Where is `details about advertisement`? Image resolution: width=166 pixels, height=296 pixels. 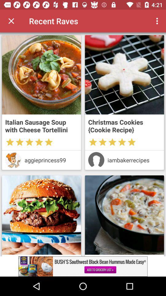 details about advertisement is located at coordinates (83, 266).